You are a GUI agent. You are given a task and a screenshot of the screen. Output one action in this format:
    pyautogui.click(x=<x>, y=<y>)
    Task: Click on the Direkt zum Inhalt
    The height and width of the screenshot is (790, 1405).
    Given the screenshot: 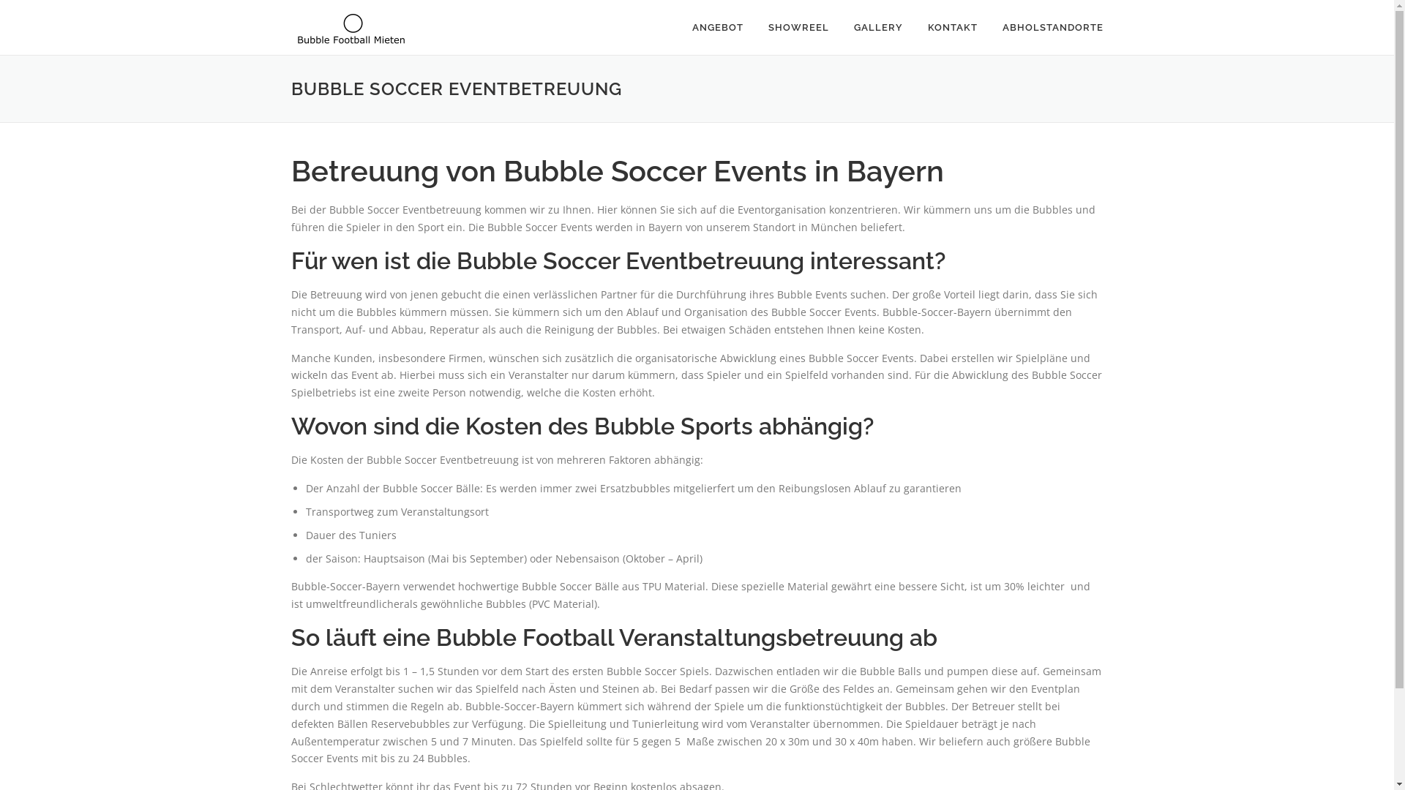 What is the action you would take?
    pyautogui.click(x=42, y=9)
    